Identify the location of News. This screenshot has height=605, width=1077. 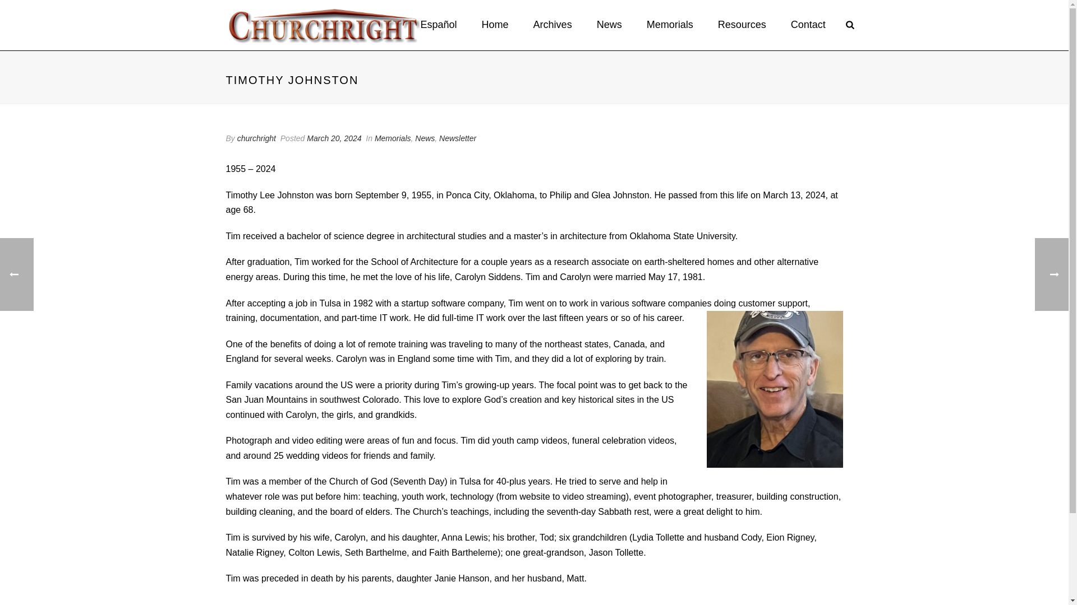
(609, 25).